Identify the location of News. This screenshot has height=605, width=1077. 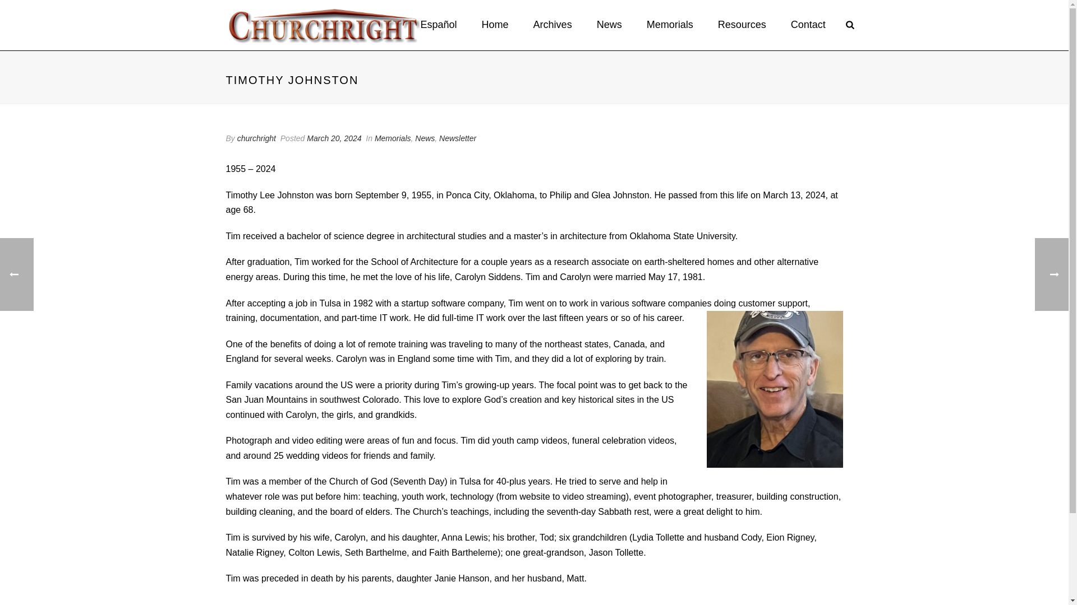
(609, 25).